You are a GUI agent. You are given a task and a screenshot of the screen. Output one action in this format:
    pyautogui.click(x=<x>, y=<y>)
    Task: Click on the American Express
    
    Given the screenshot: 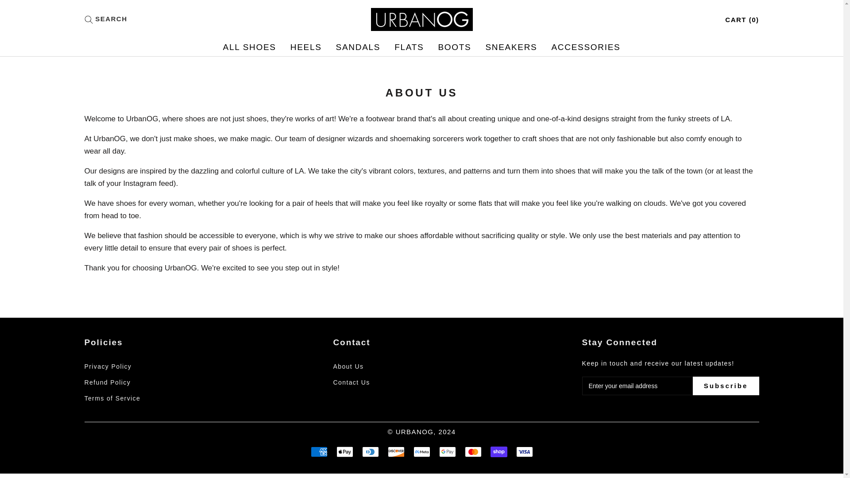 What is the action you would take?
    pyautogui.click(x=473, y=451)
    